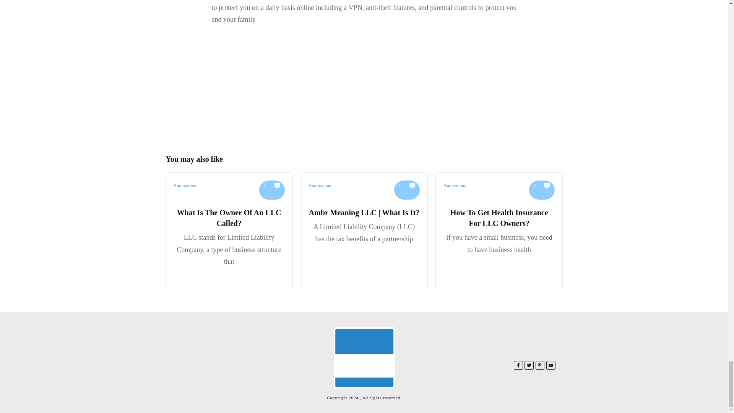 Image resolution: width=734 pixels, height=413 pixels. I want to click on How To Get Health Insurance For LLC Owners?, so click(499, 218).